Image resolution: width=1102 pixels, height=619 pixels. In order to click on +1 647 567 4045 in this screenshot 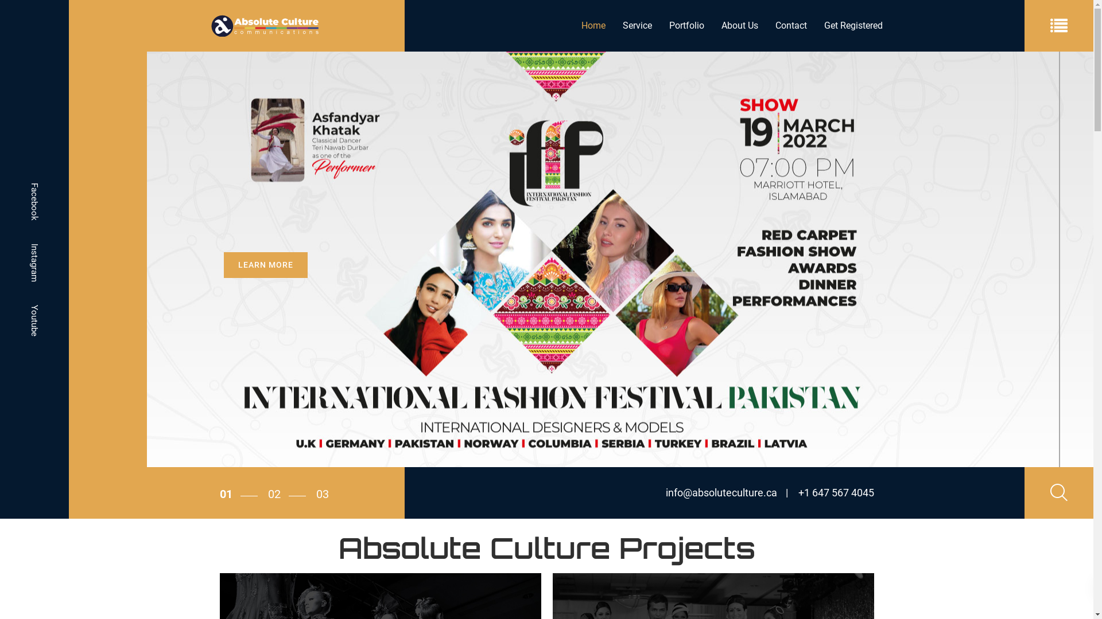, I will do `click(829, 493)`.